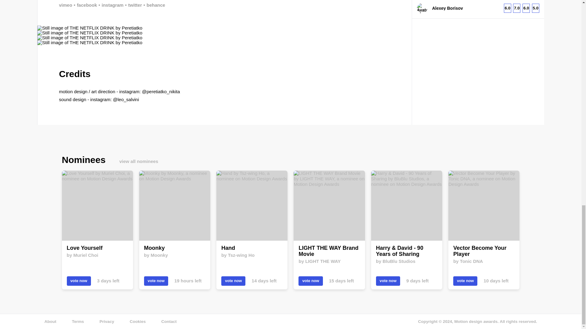 Image resolution: width=586 pixels, height=329 pixels. What do you see at coordinates (85, 5) in the screenshot?
I see `facebook` at bounding box center [85, 5].